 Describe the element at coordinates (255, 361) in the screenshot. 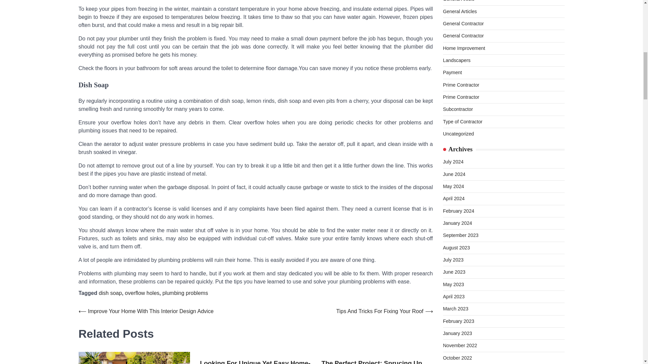

I see `Looking For Unique Yet Easy Home-Improvement Ideas?` at that location.